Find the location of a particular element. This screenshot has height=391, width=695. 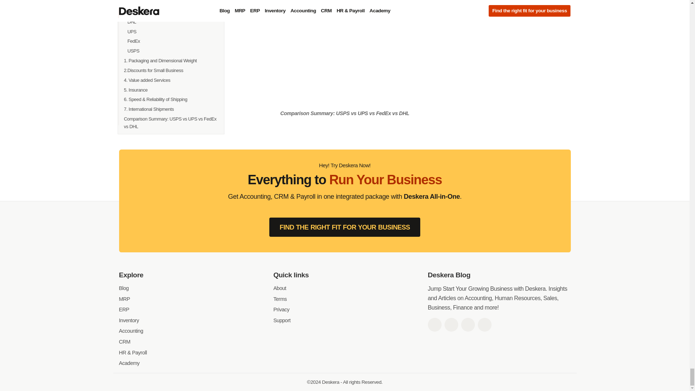

Deskera Linkedin is located at coordinates (468, 324).